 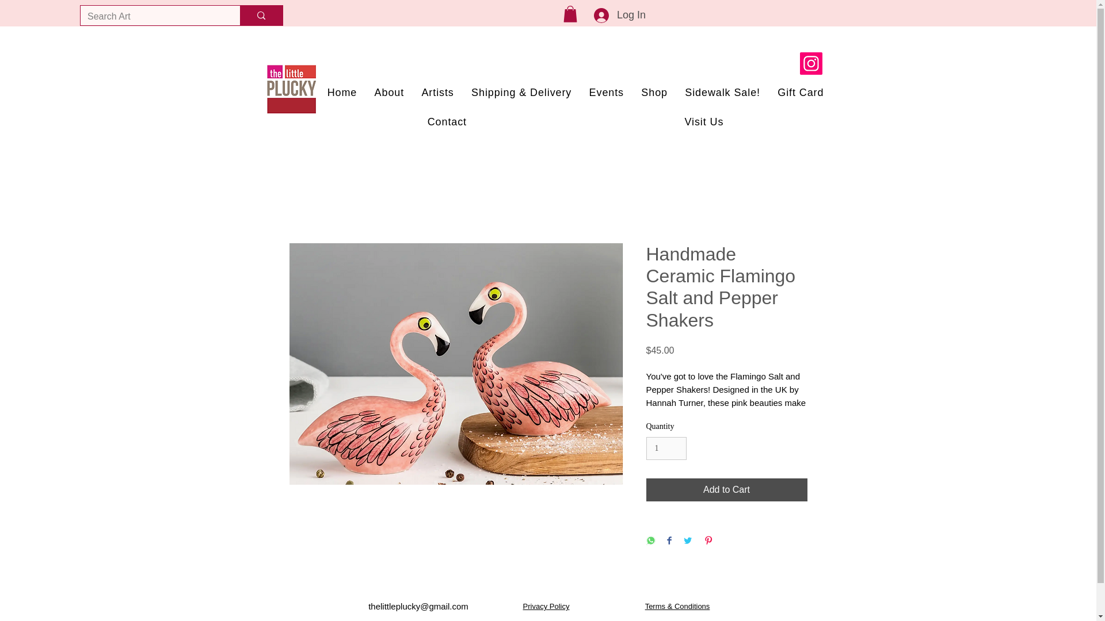 What do you see at coordinates (437, 93) in the screenshot?
I see `Artists` at bounding box center [437, 93].